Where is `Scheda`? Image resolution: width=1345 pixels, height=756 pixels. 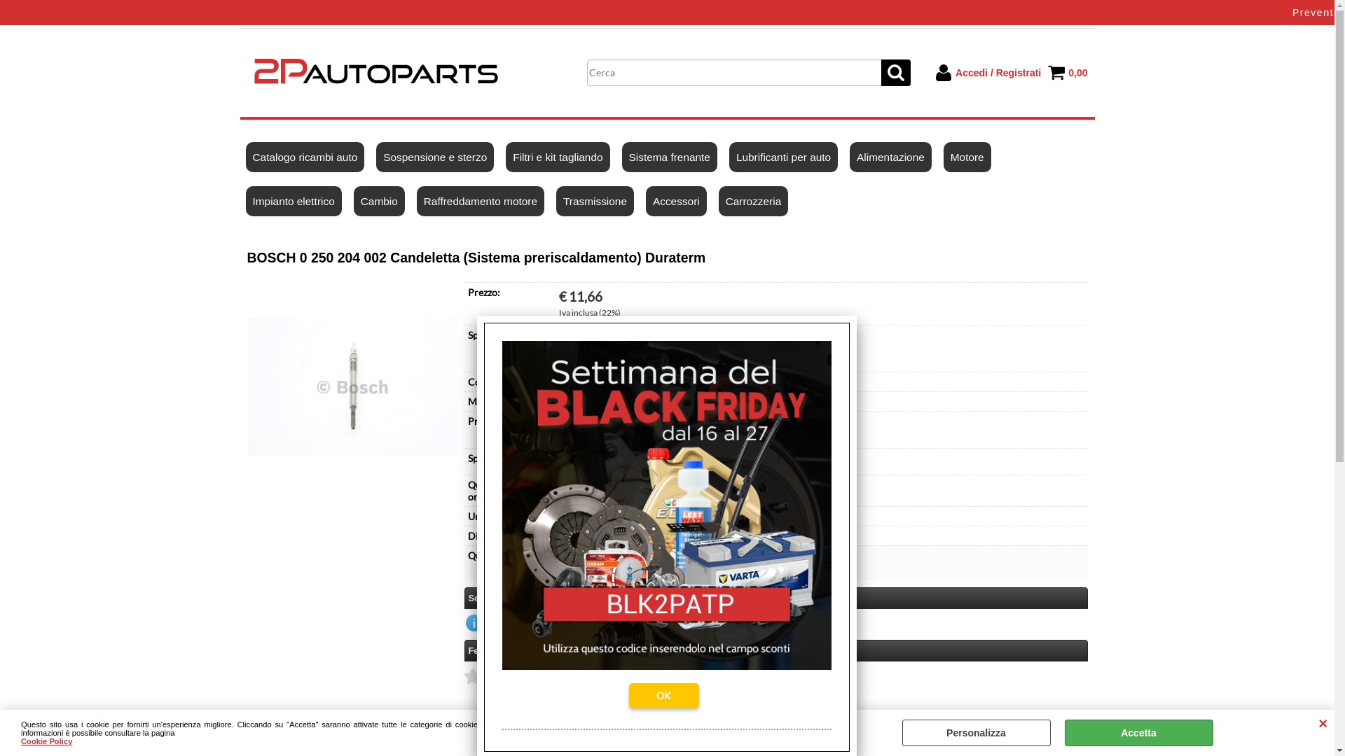
Scheda is located at coordinates (265, 729).